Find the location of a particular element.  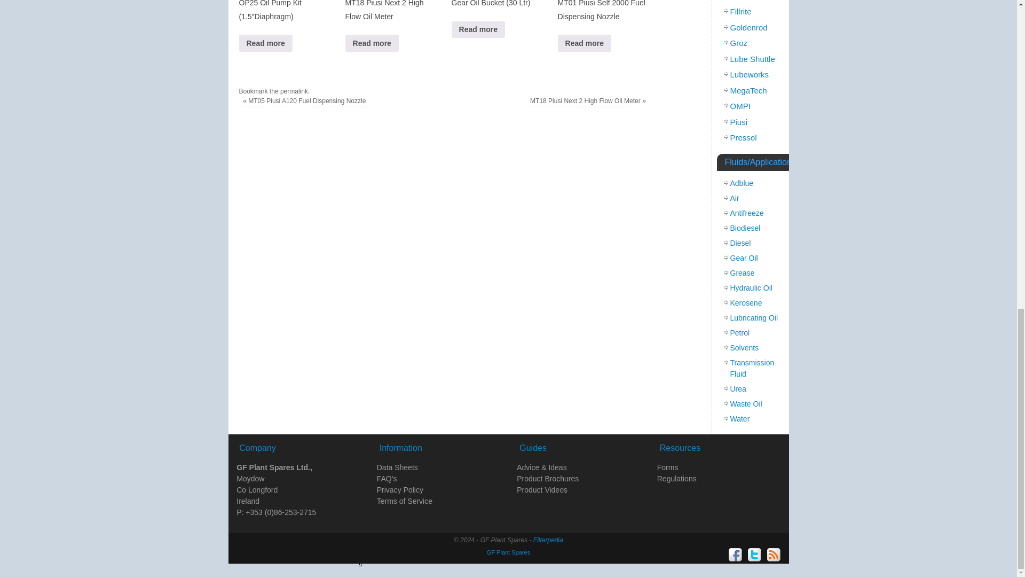

13 topics is located at coordinates (744, 0).